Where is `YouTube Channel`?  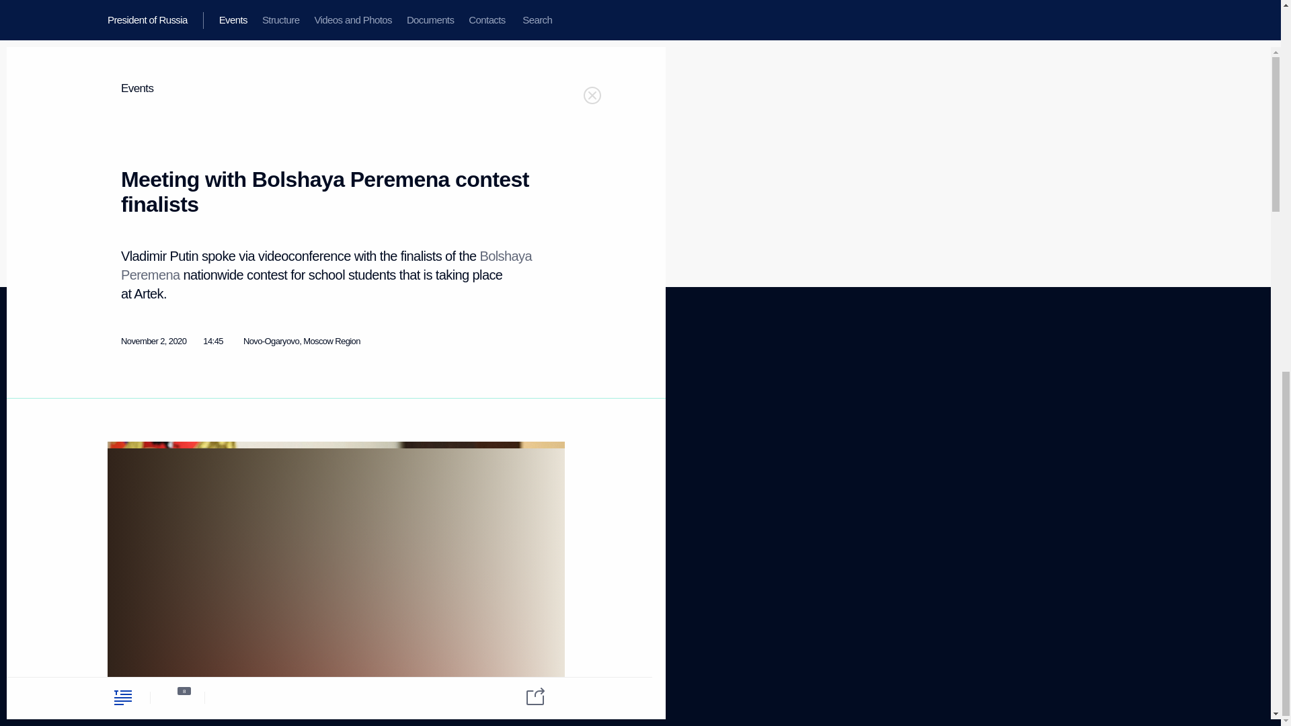 YouTube Channel is located at coordinates (381, 421).